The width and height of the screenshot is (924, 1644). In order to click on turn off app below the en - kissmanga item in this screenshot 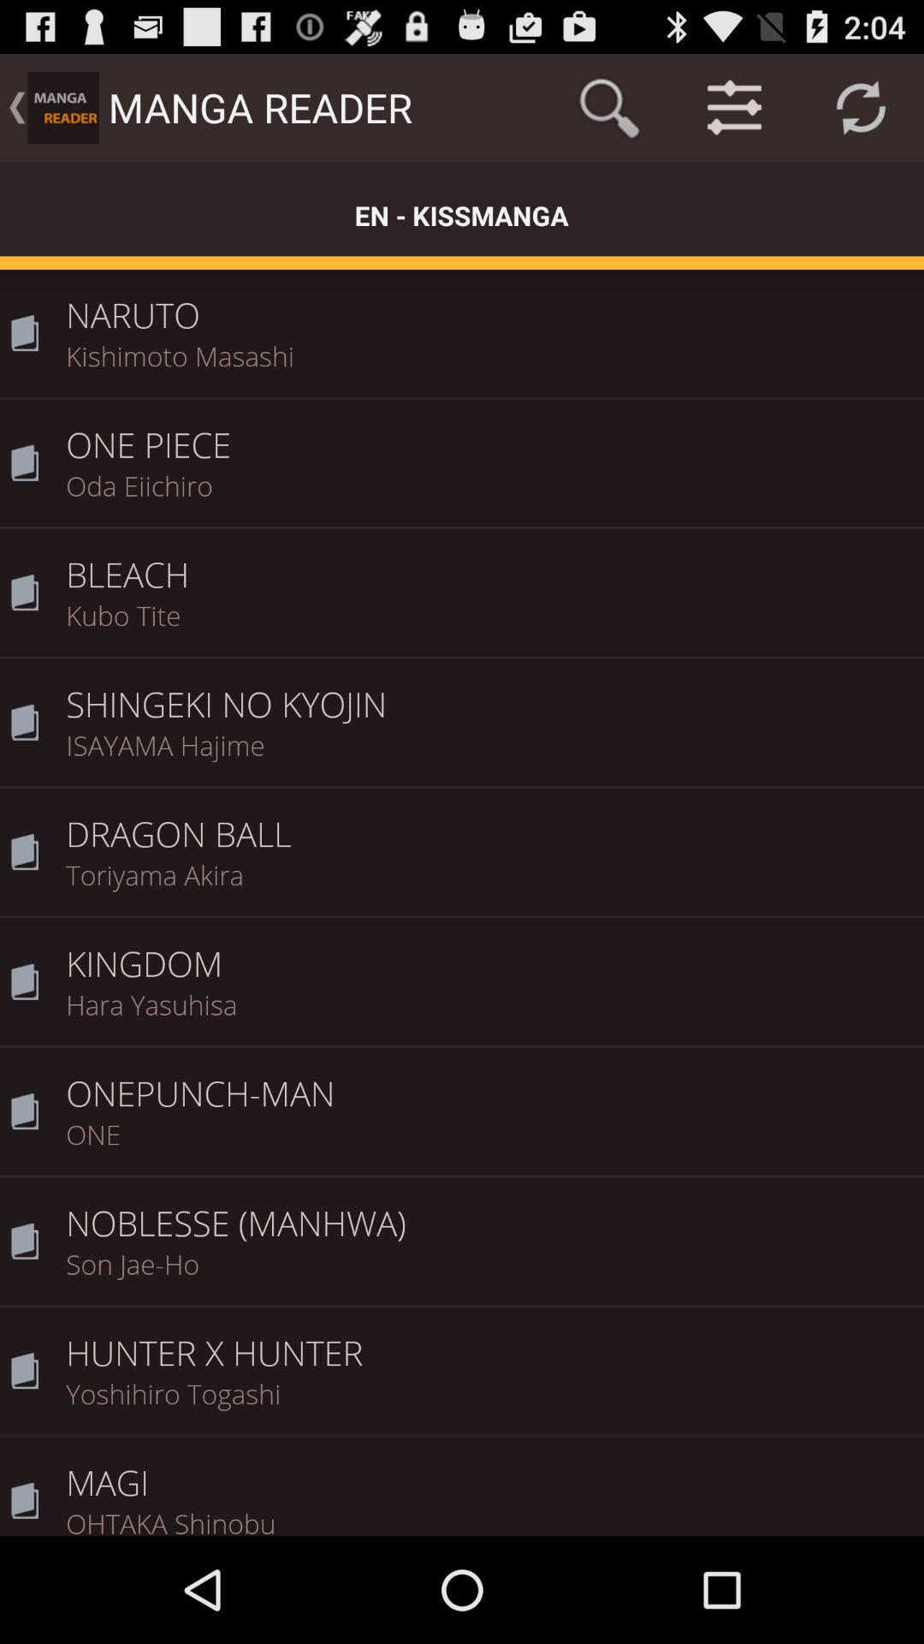, I will do `click(489, 303)`.